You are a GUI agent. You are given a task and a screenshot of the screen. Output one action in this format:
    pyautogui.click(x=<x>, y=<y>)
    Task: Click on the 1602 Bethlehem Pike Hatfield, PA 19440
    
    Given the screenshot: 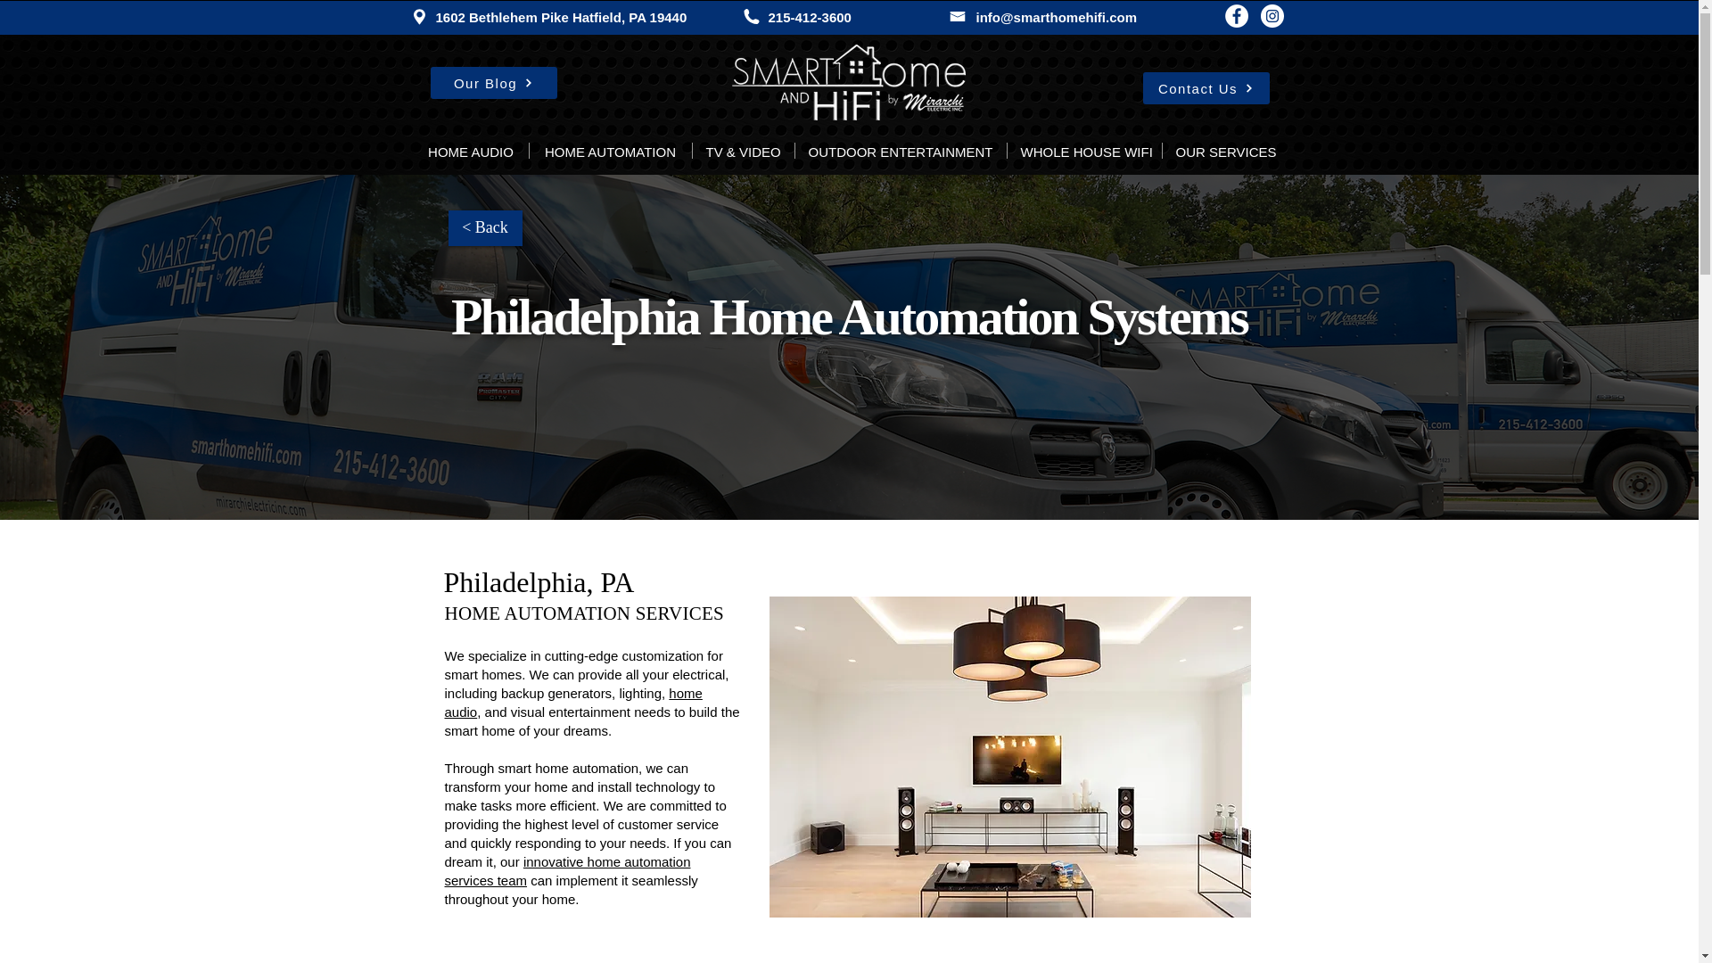 What is the action you would take?
    pyautogui.click(x=560, y=17)
    